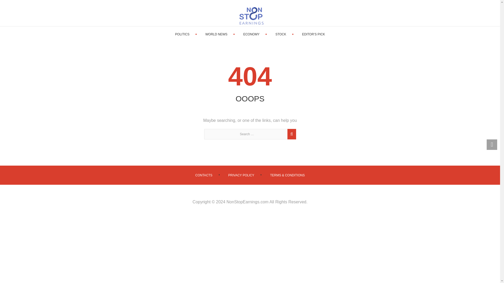 The width and height of the screenshot is (504, 283). What do you see at coordinates (182, 34) in the screenshot?
I see `POLITICS` at bounding box center [182, 34].